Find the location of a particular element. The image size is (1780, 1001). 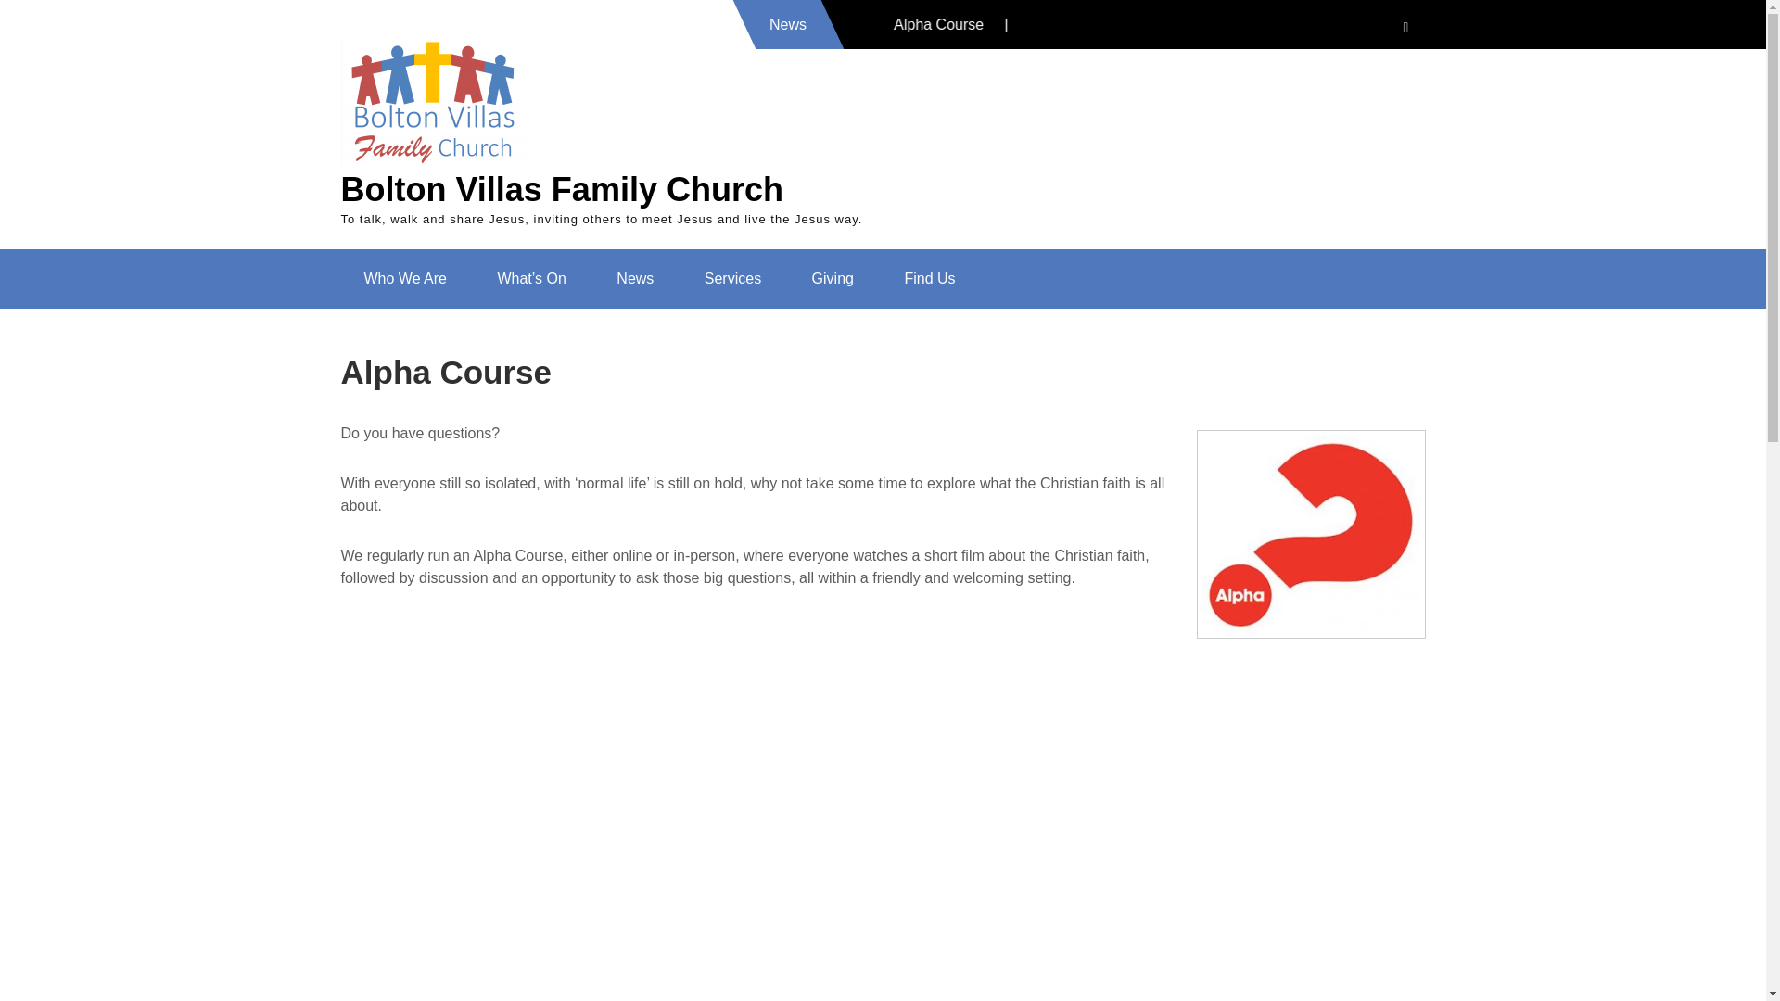

Find Us is located at coordinates (929, 278).